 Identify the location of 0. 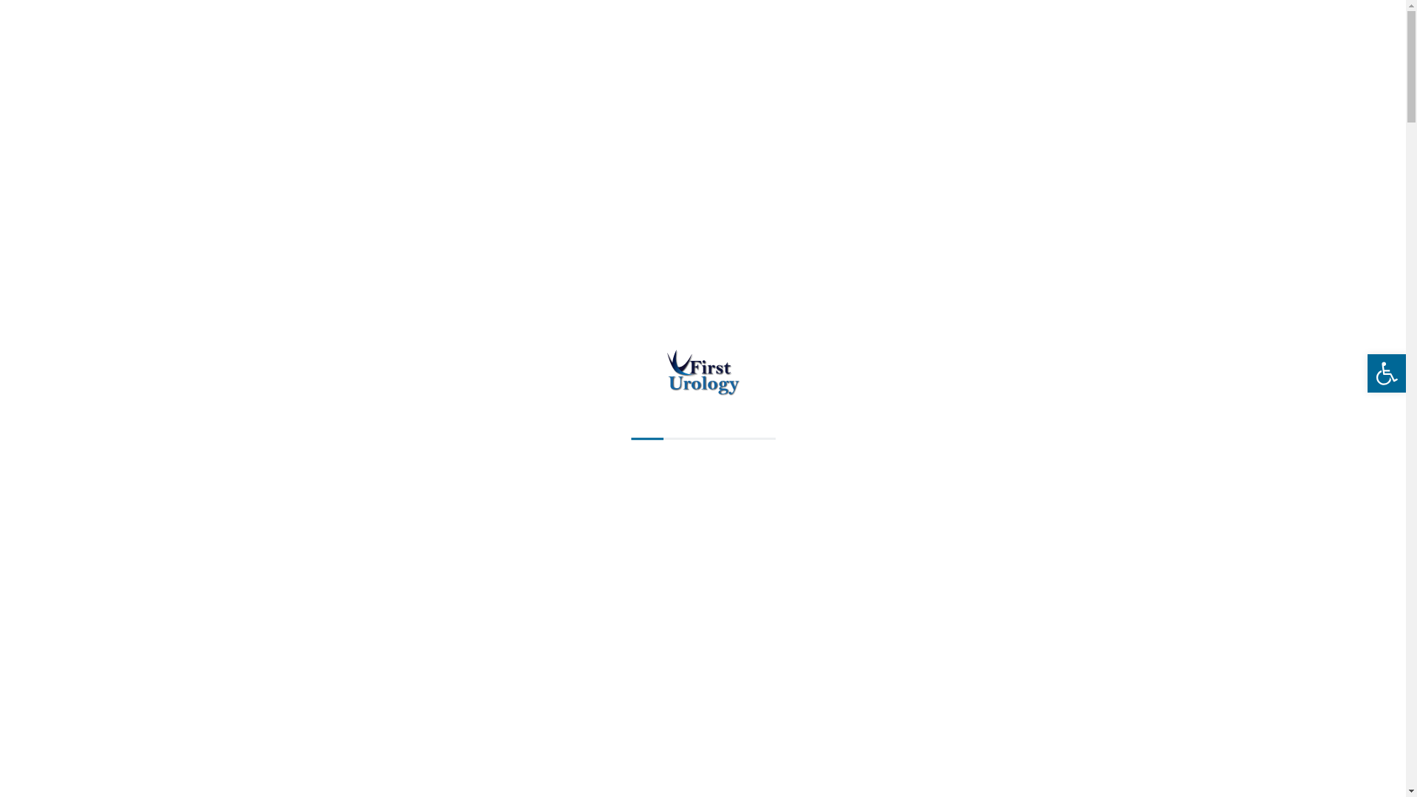
(1116, 601).